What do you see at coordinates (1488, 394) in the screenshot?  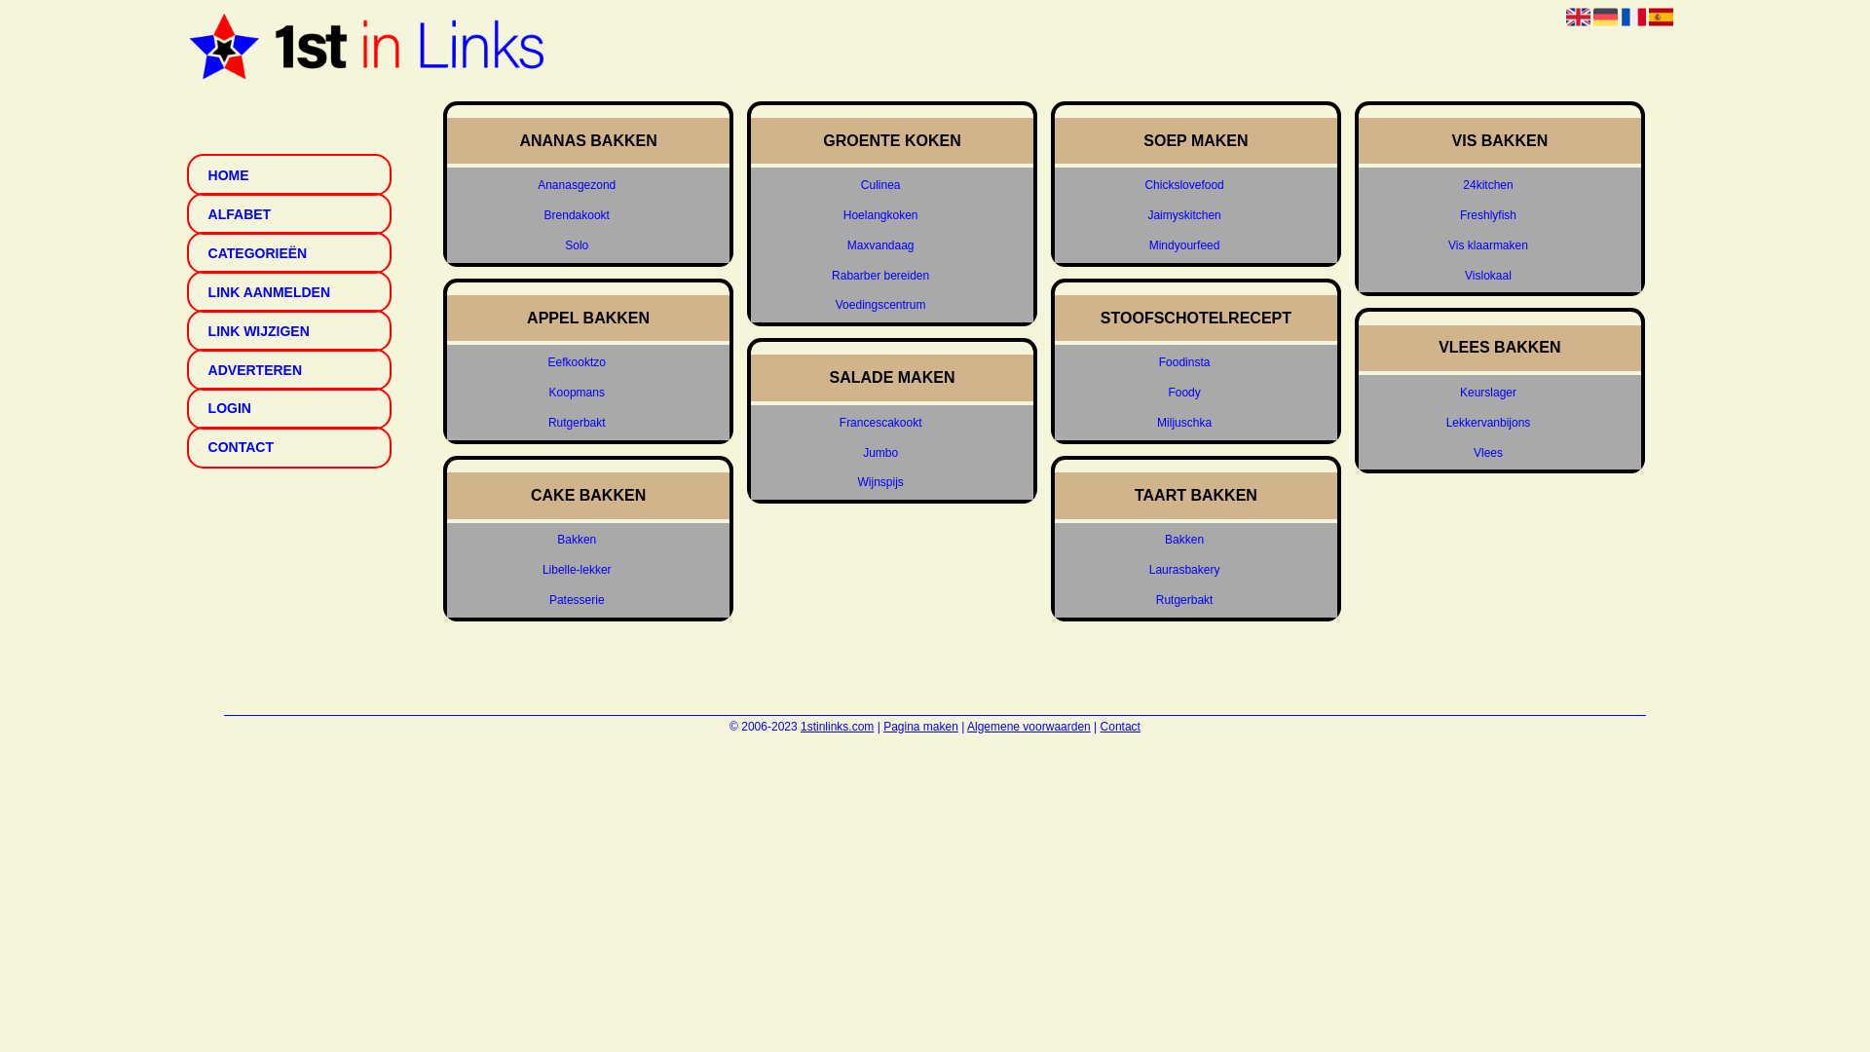 I see `Keurslager` at bounding box center [1488, 394].